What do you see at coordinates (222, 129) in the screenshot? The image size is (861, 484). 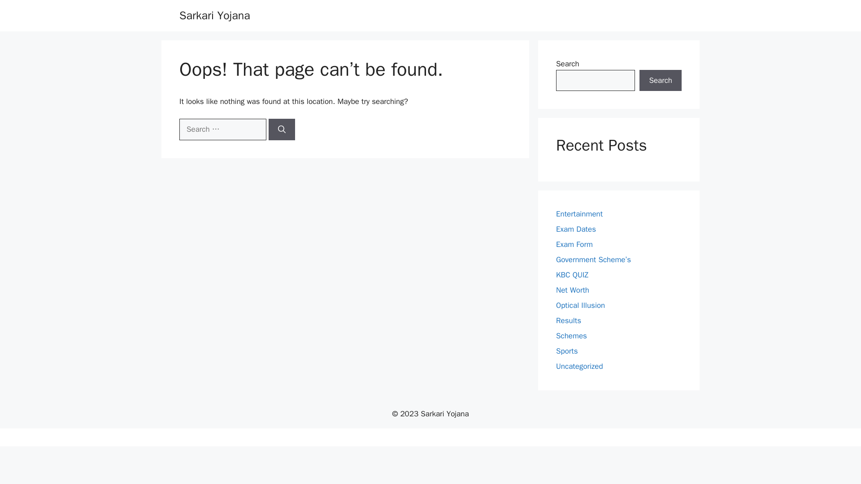 I see `Search for:` at bounding box center [222, 129].